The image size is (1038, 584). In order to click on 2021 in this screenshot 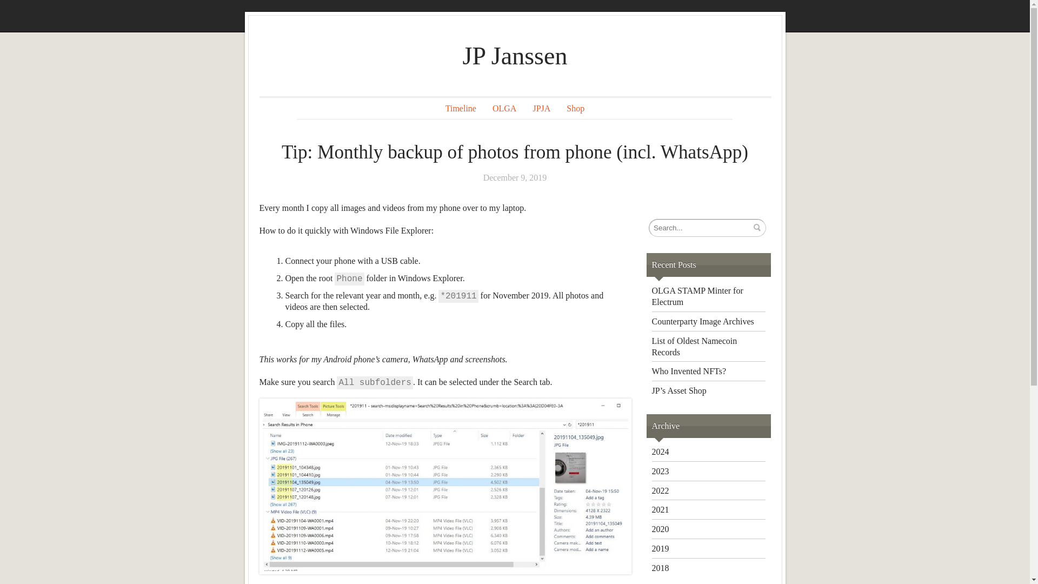, I will do `click(661, 509)`.